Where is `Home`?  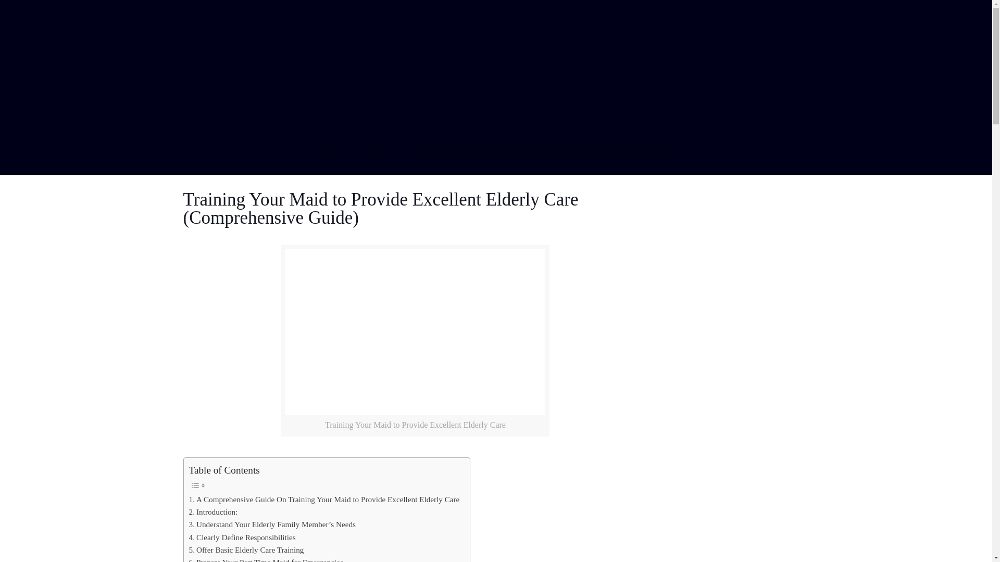
Home is located at coordinates (327, 155).